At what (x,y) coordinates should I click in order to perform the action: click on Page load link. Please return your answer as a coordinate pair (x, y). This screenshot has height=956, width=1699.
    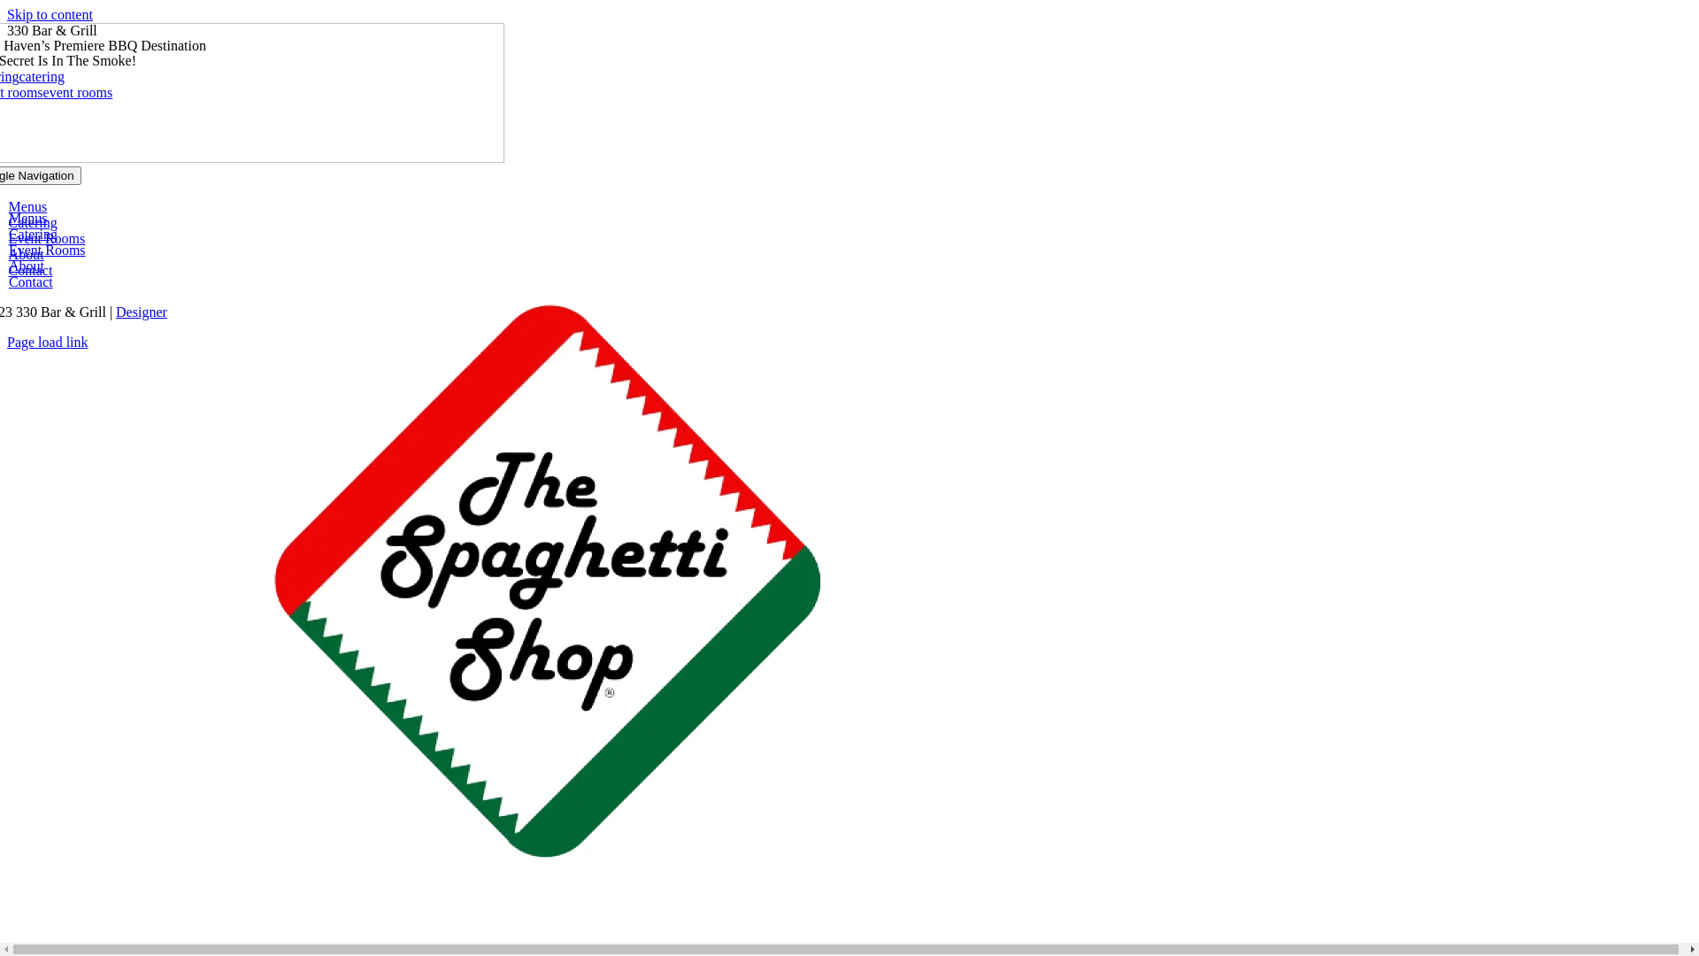
    Looking at the image, I should click on (48, 342).